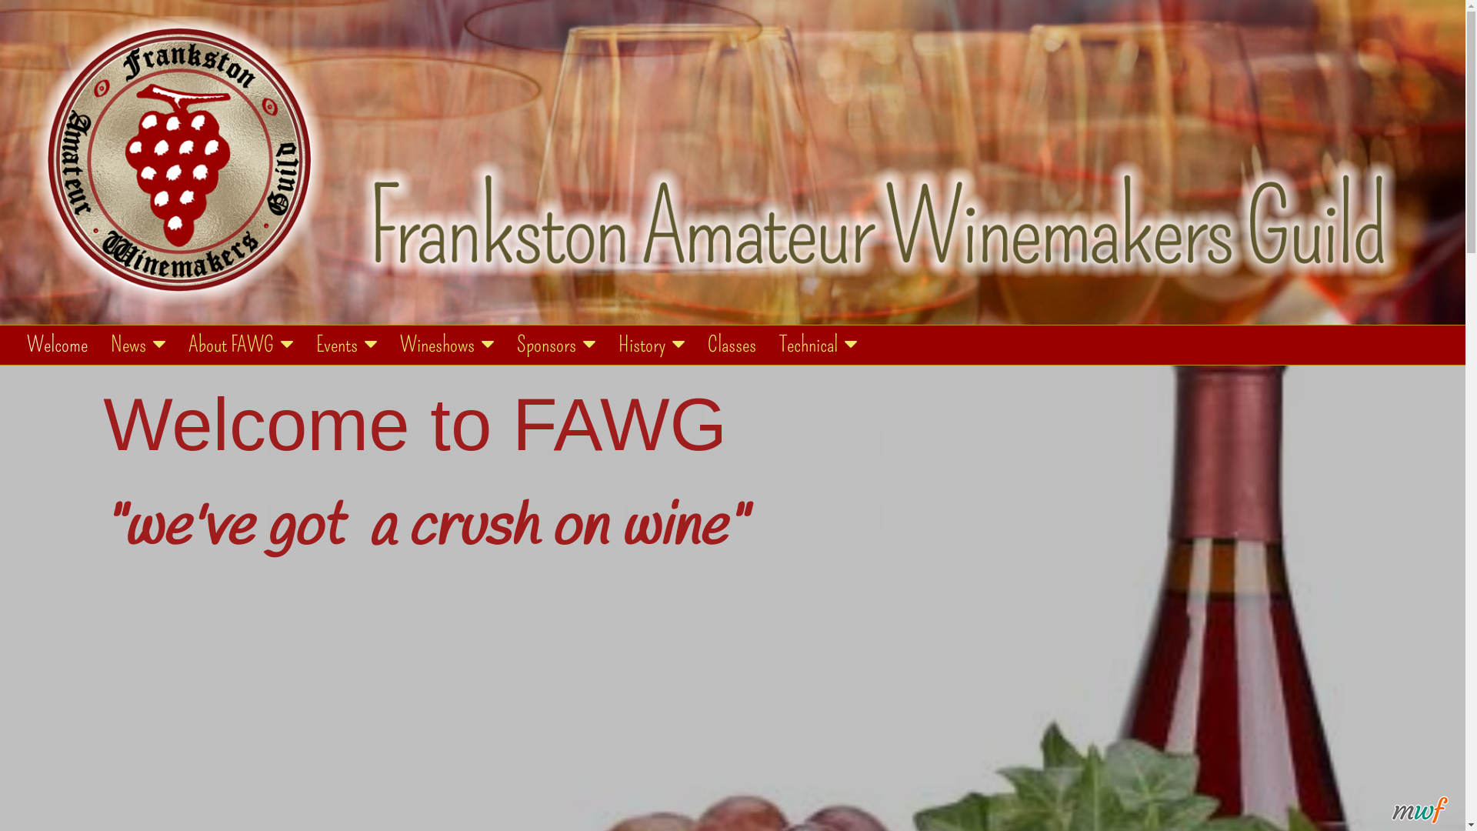 Image resolution: width=1477 pixels, height=831 pixels. Describe the element at coordinates (652, 345) in the screenshot. I see `History` at that location.